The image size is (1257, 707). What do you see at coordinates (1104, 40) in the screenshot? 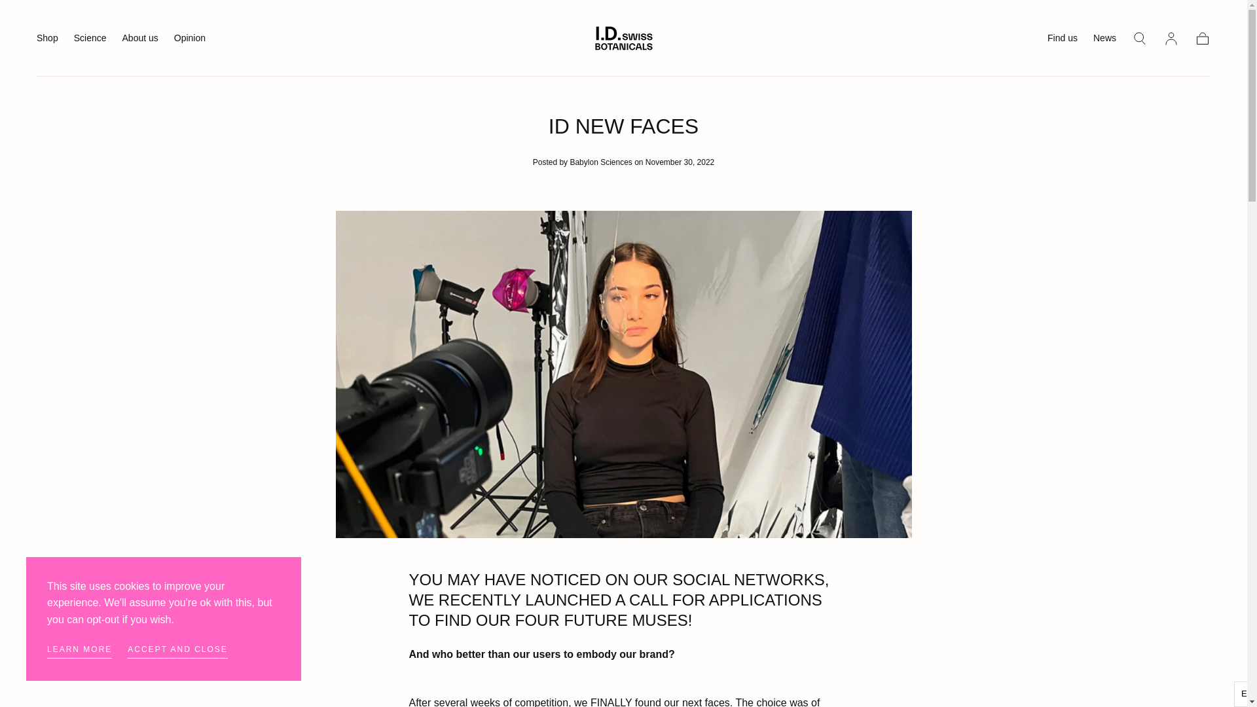
I see `News` at bounding box center [1104, 40].